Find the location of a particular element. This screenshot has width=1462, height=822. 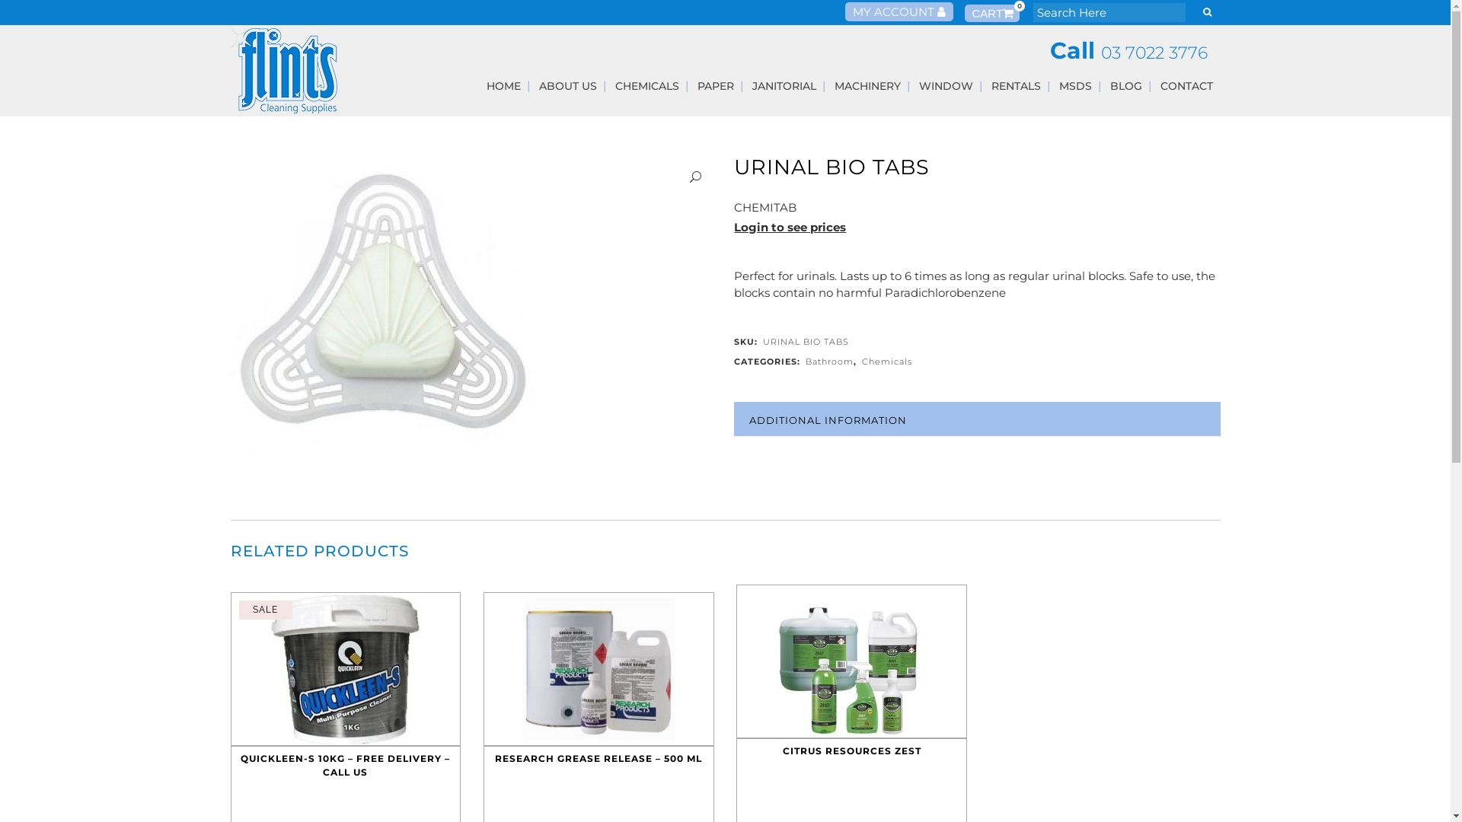

CHEMITAB is located at coordinates (765, 208).